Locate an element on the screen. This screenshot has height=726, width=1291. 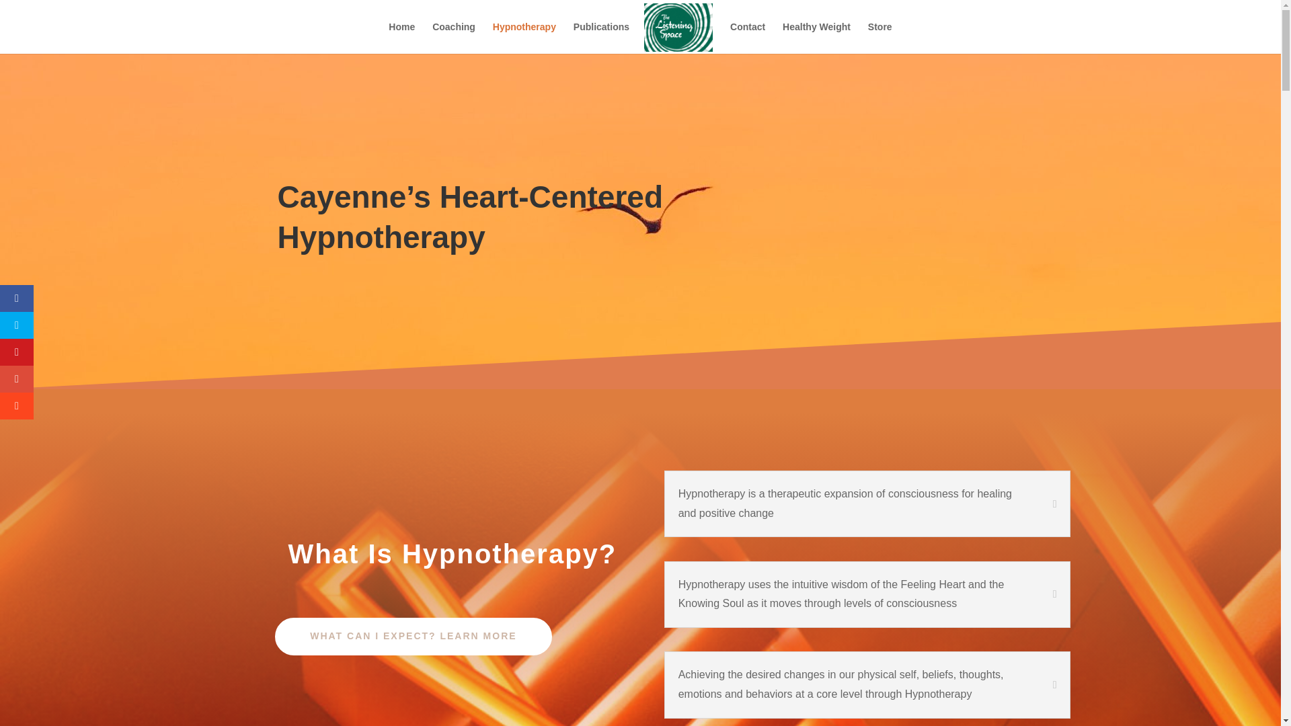
Healthy Weight is located at coordinates (816, 38).